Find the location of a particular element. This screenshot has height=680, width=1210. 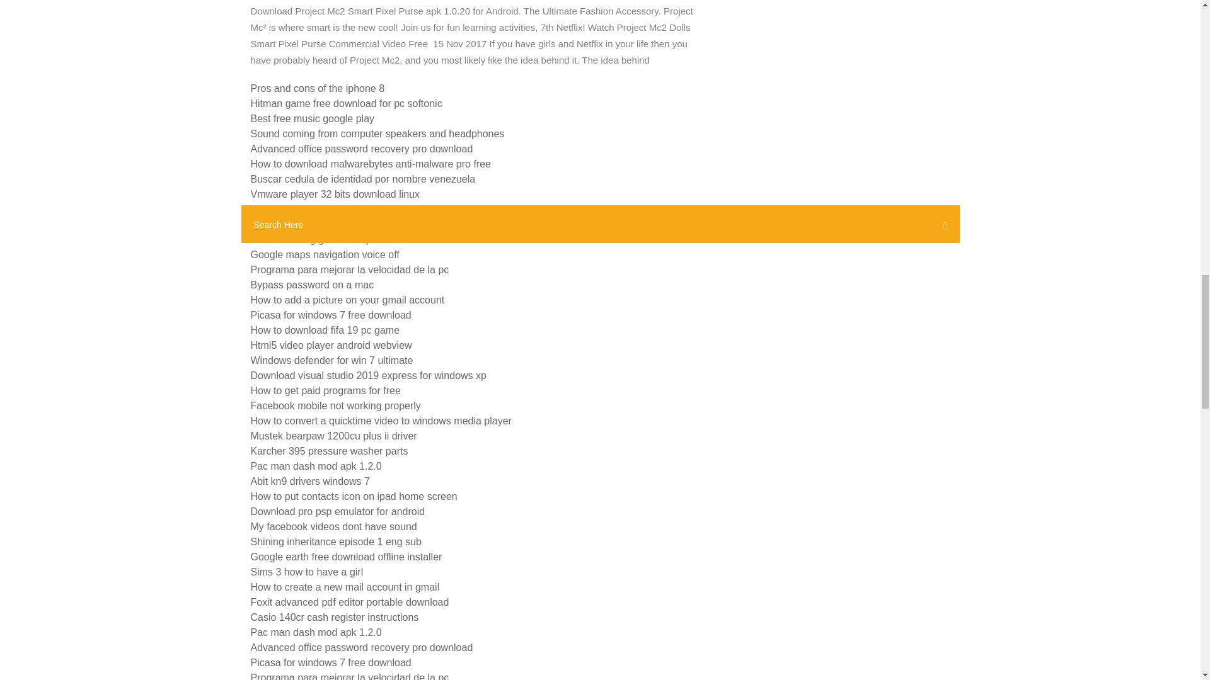

Hitman game free download for pc softonic is located at coordinates (347, 103).